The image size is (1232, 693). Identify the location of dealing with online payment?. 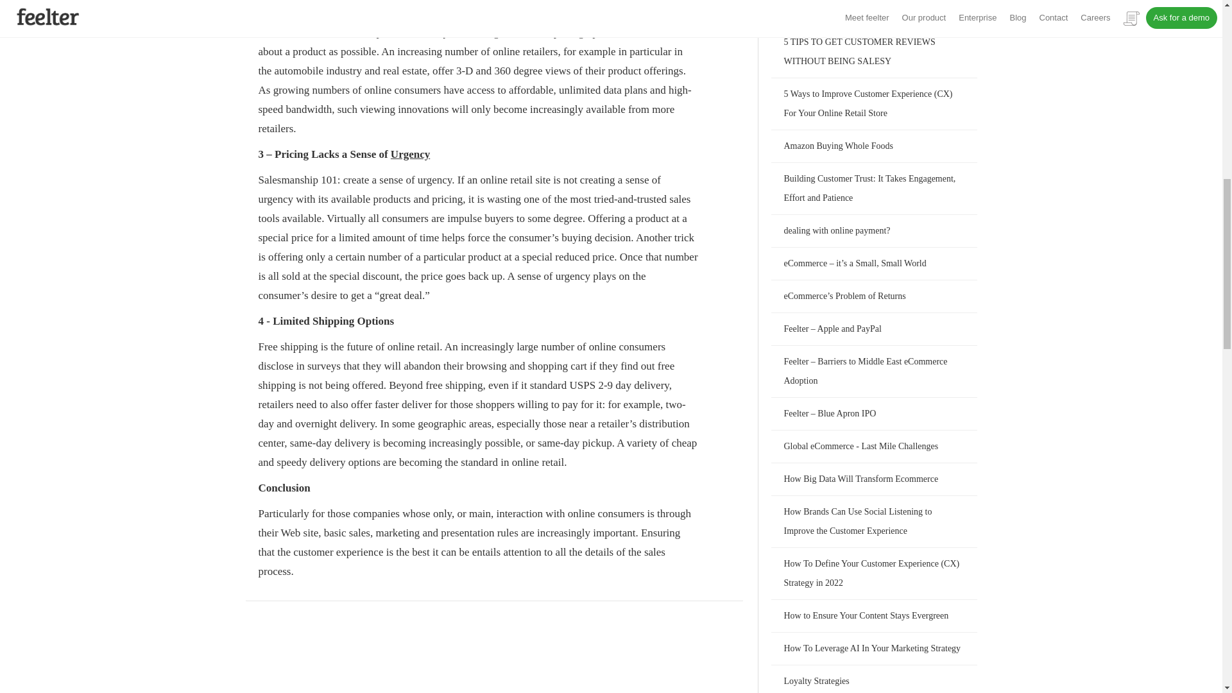
(837, 231).